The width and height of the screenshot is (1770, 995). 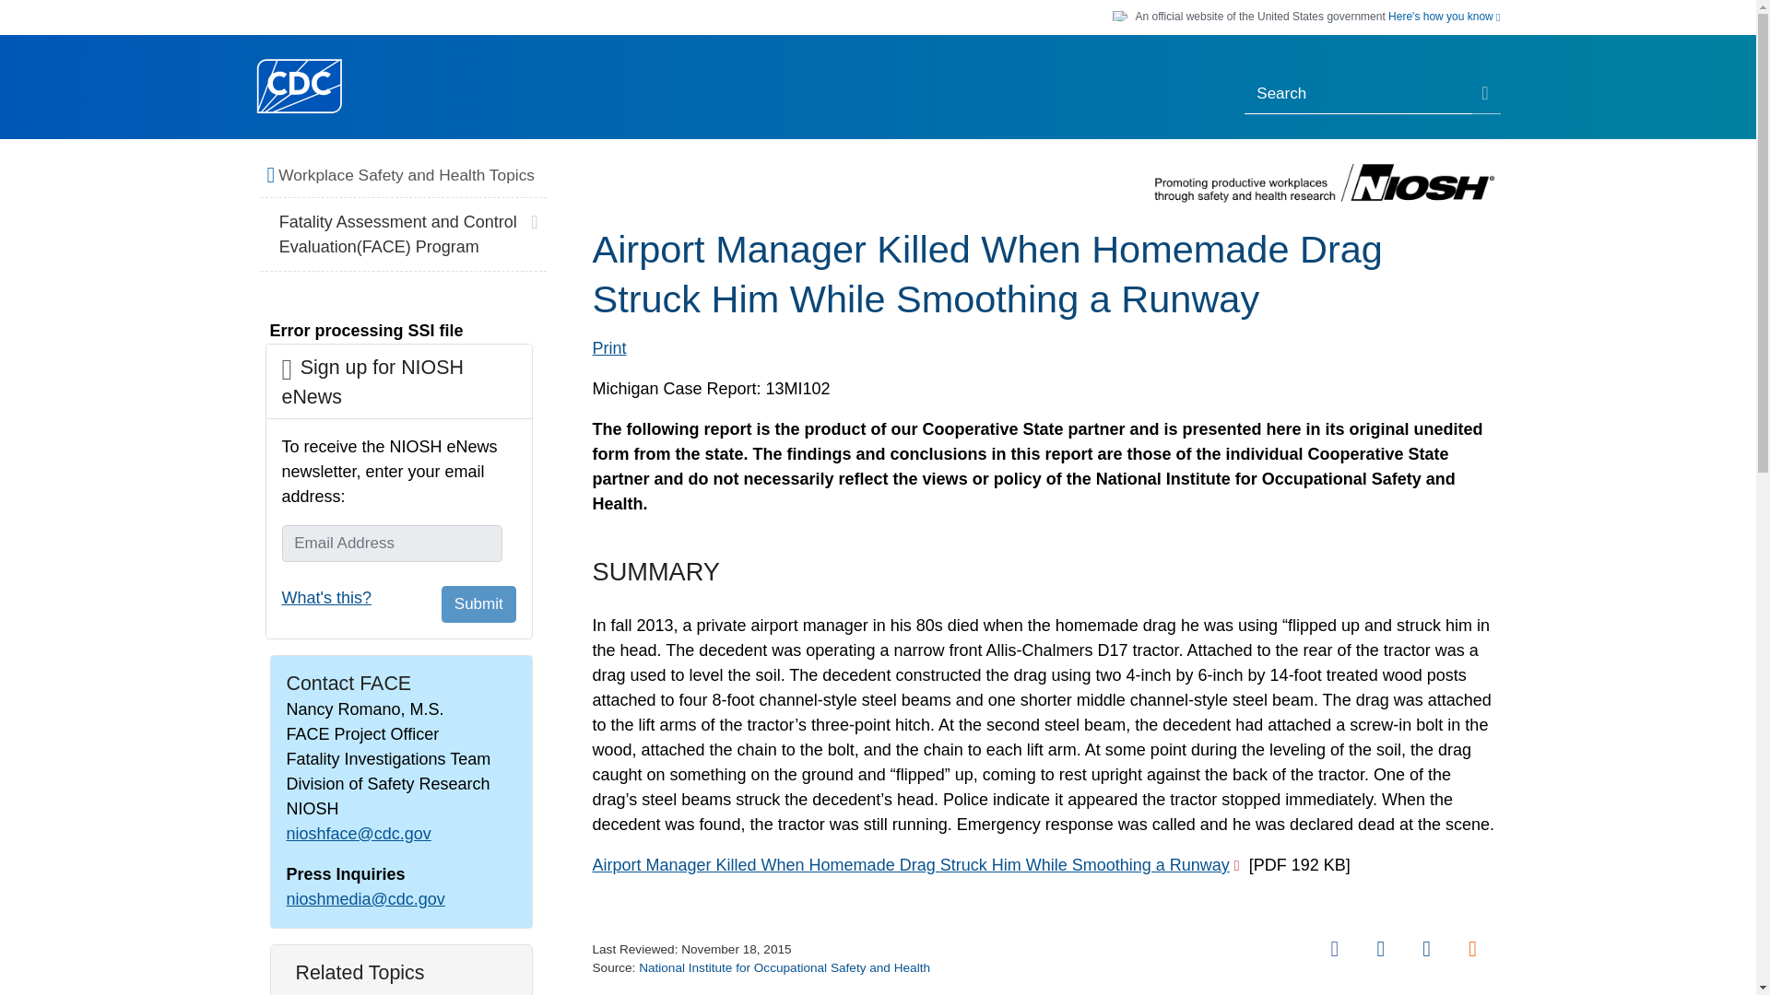 I want to click on plus icon, so click(x=533, y=217).